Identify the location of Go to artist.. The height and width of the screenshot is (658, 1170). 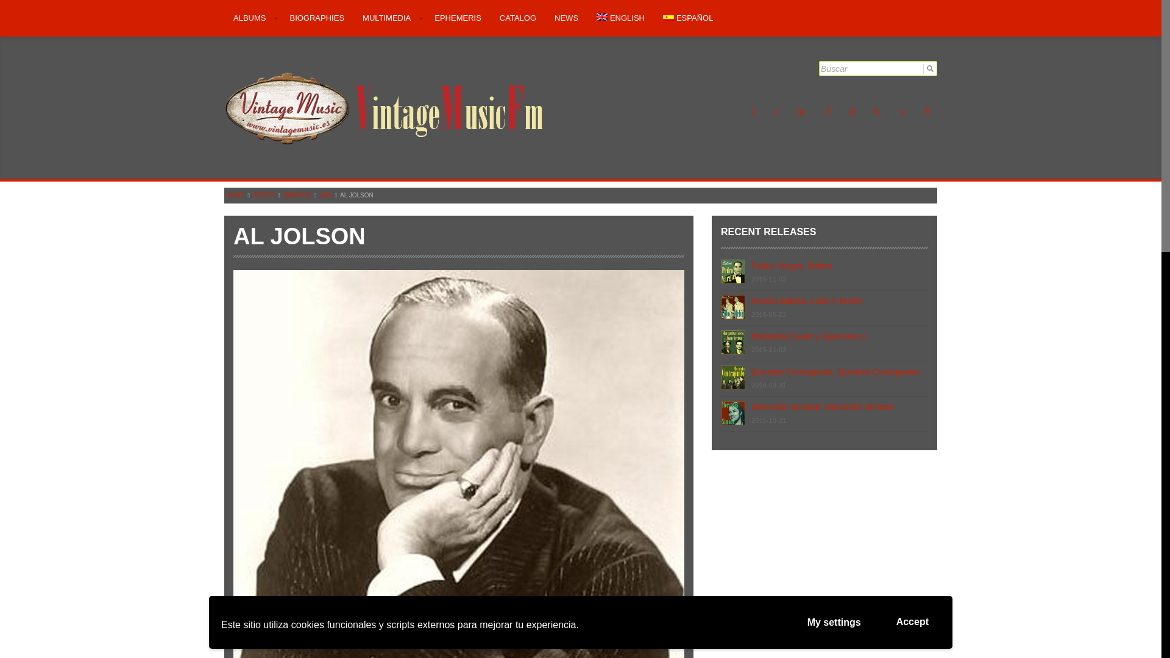
(263, 195).